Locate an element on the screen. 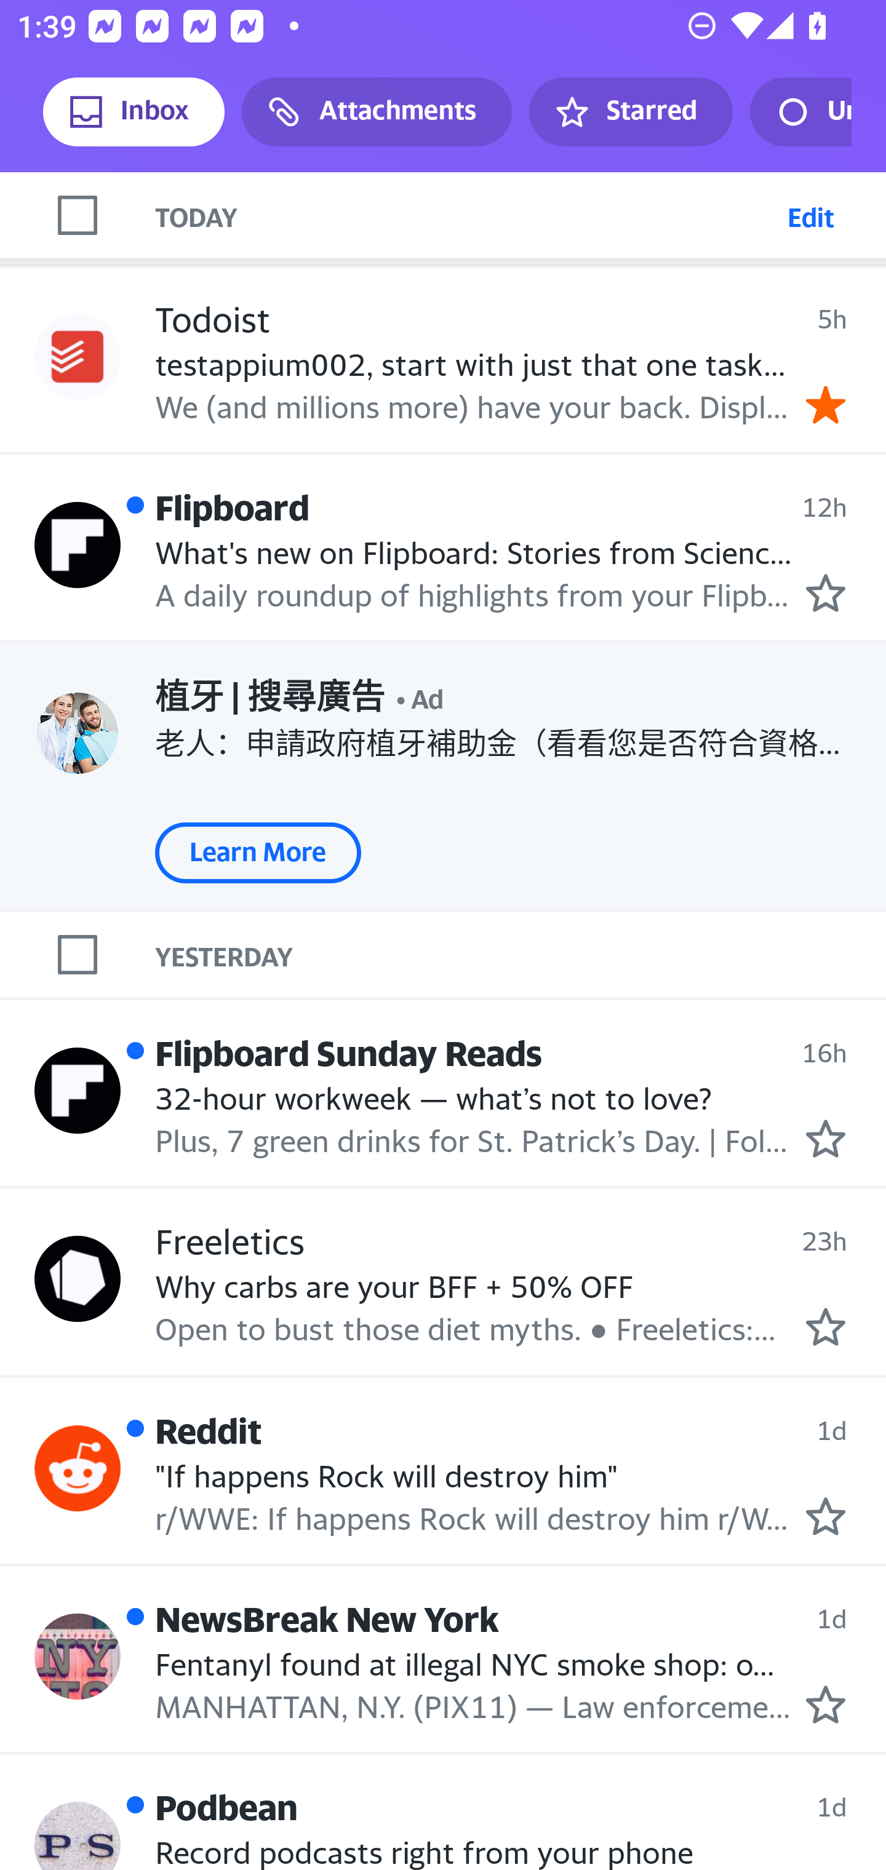 This screenshot has width=886, height=1870. Mark as starred. is located at coordinates (826, 1704).